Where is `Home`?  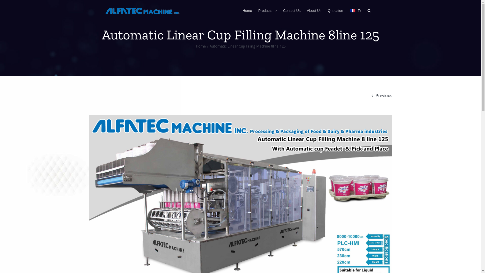
Home is located at coordinates (201, 46).